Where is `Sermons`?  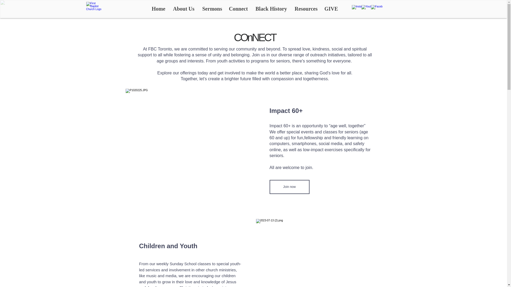 Sermons is located at coordinates (211, 9).